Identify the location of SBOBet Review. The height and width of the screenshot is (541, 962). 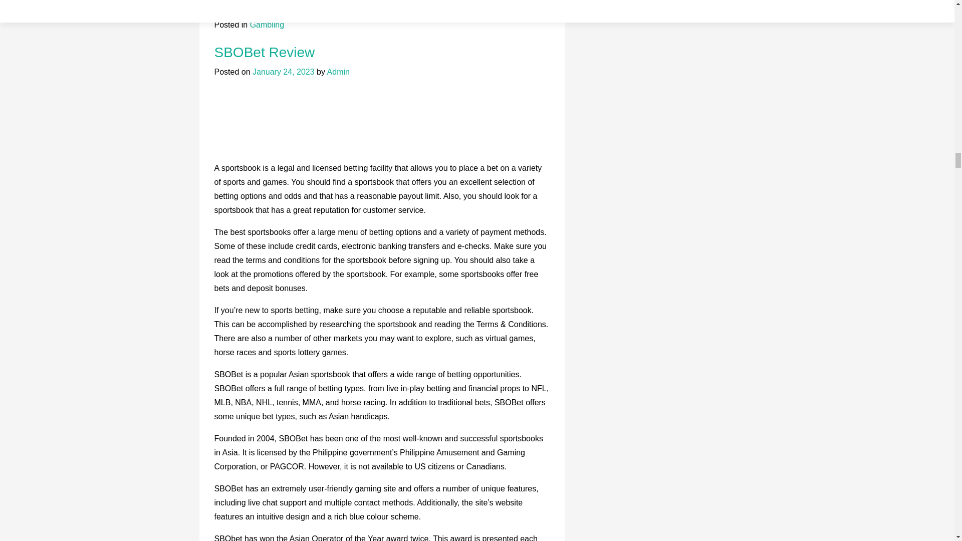
(265, 52).